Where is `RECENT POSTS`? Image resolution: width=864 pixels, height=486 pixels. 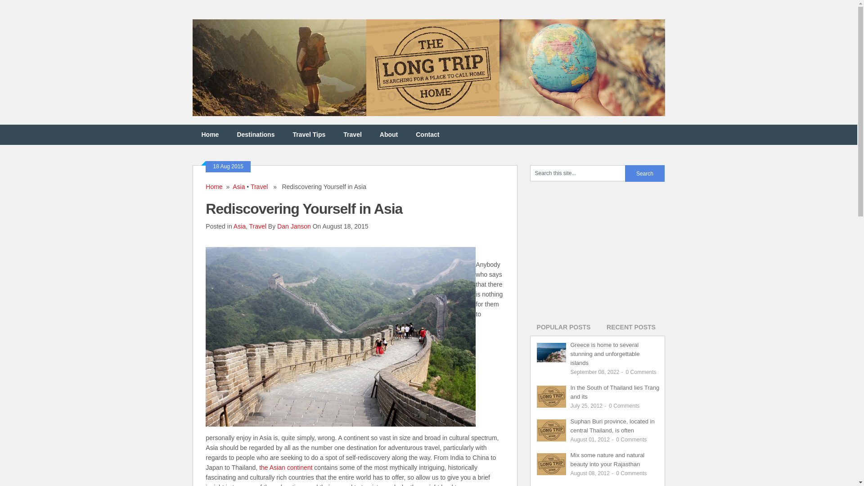
RECENT POSTS is located at coordinates (631, 328).